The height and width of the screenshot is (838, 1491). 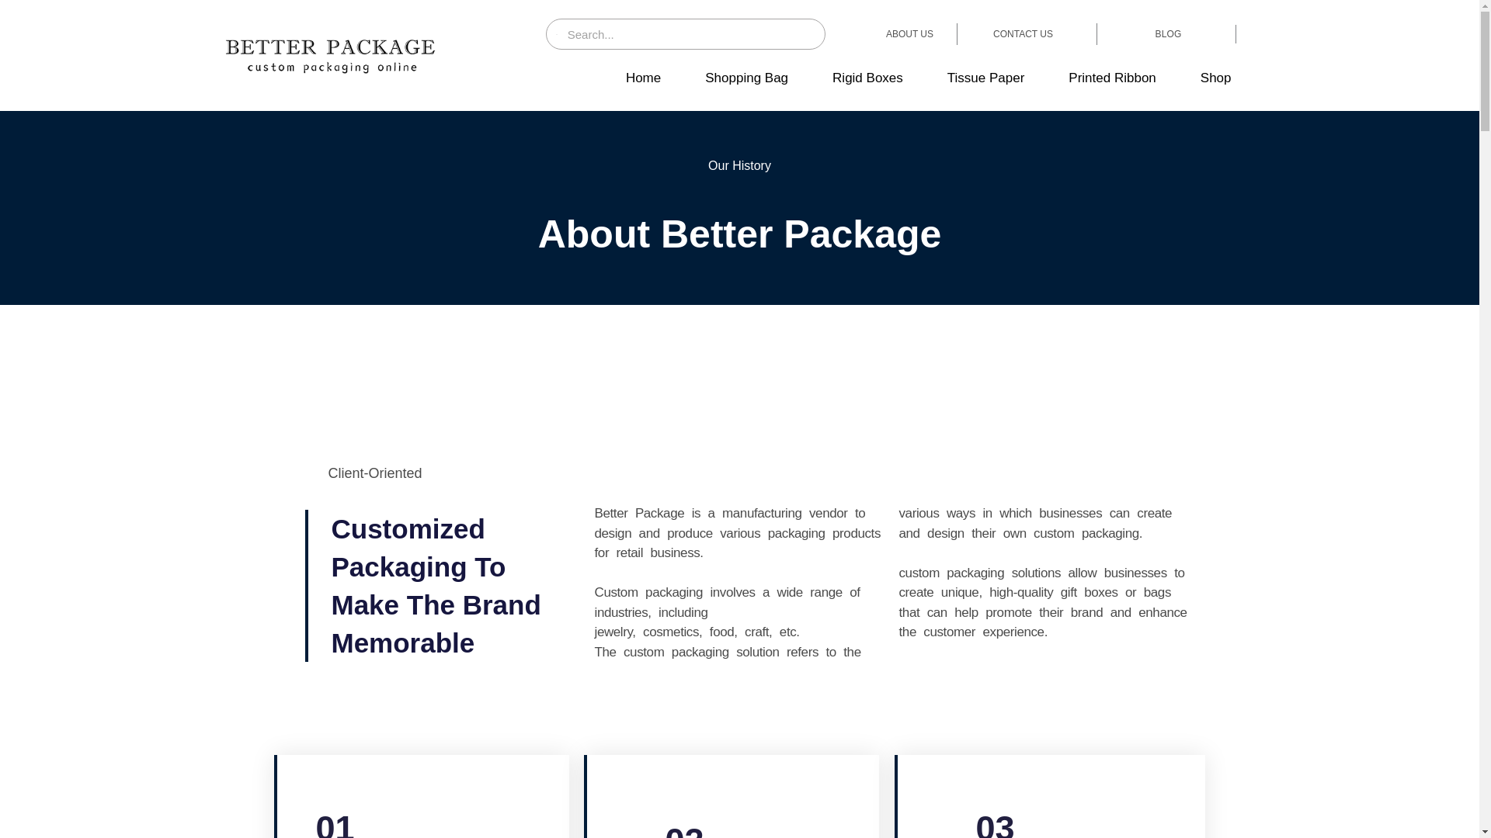 What do you see at coordinates (1022, 33) in the screenshot?
I see `CONTACT US` at bounding box center [1022, 33].